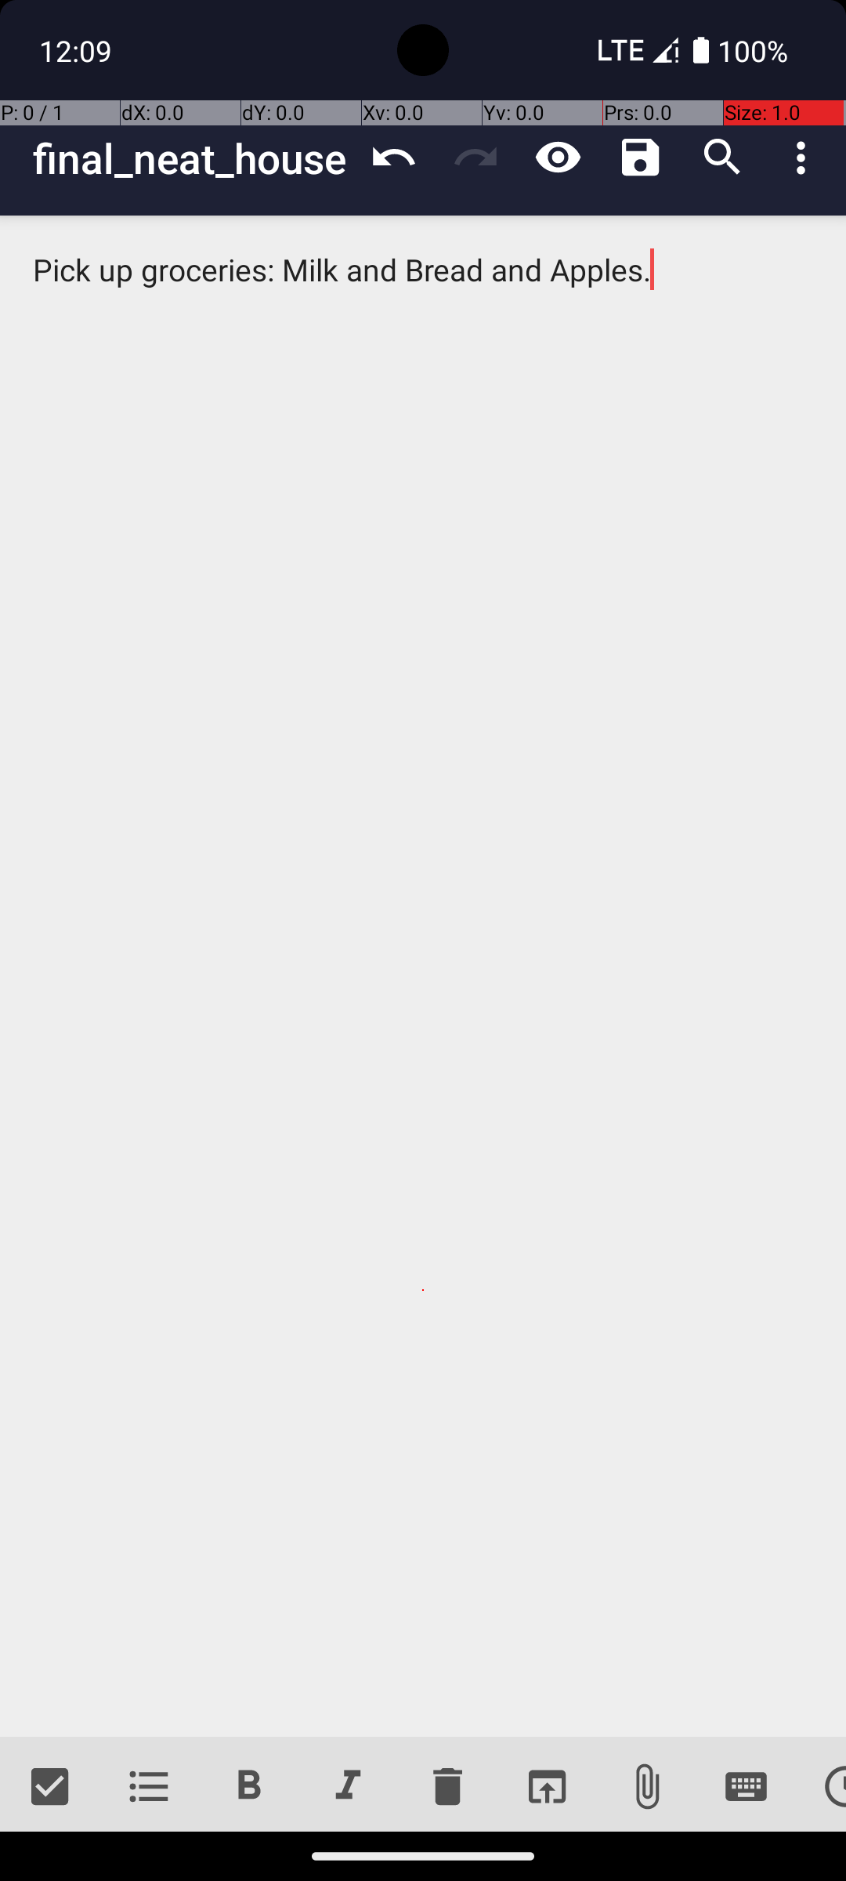 Image resolution: width=846 pixels, height=1881 pixels. Describe the element at coordinates (78, 50) in the screenshot. I see `12:09` at that location.